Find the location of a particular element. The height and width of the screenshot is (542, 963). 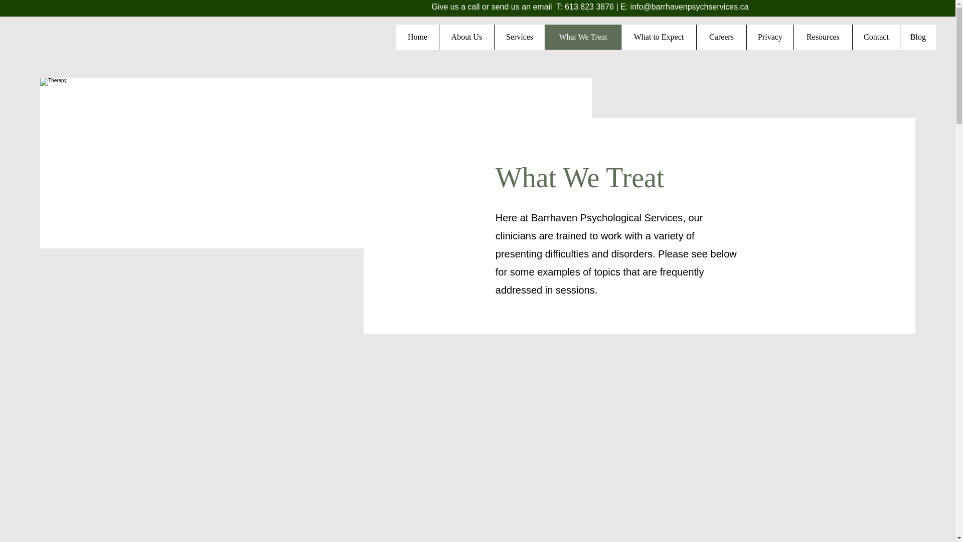

About Us is located at coordinates (466, 37).